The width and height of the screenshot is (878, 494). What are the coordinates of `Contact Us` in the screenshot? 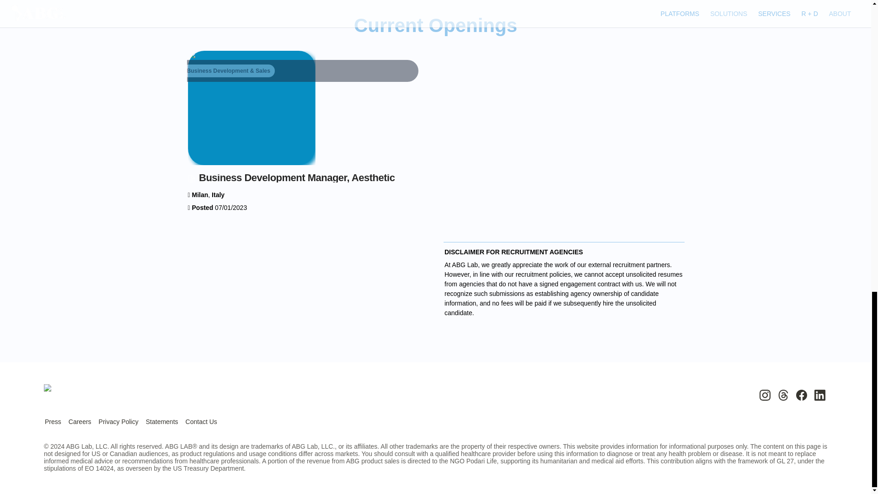 It's located at (201, 422).